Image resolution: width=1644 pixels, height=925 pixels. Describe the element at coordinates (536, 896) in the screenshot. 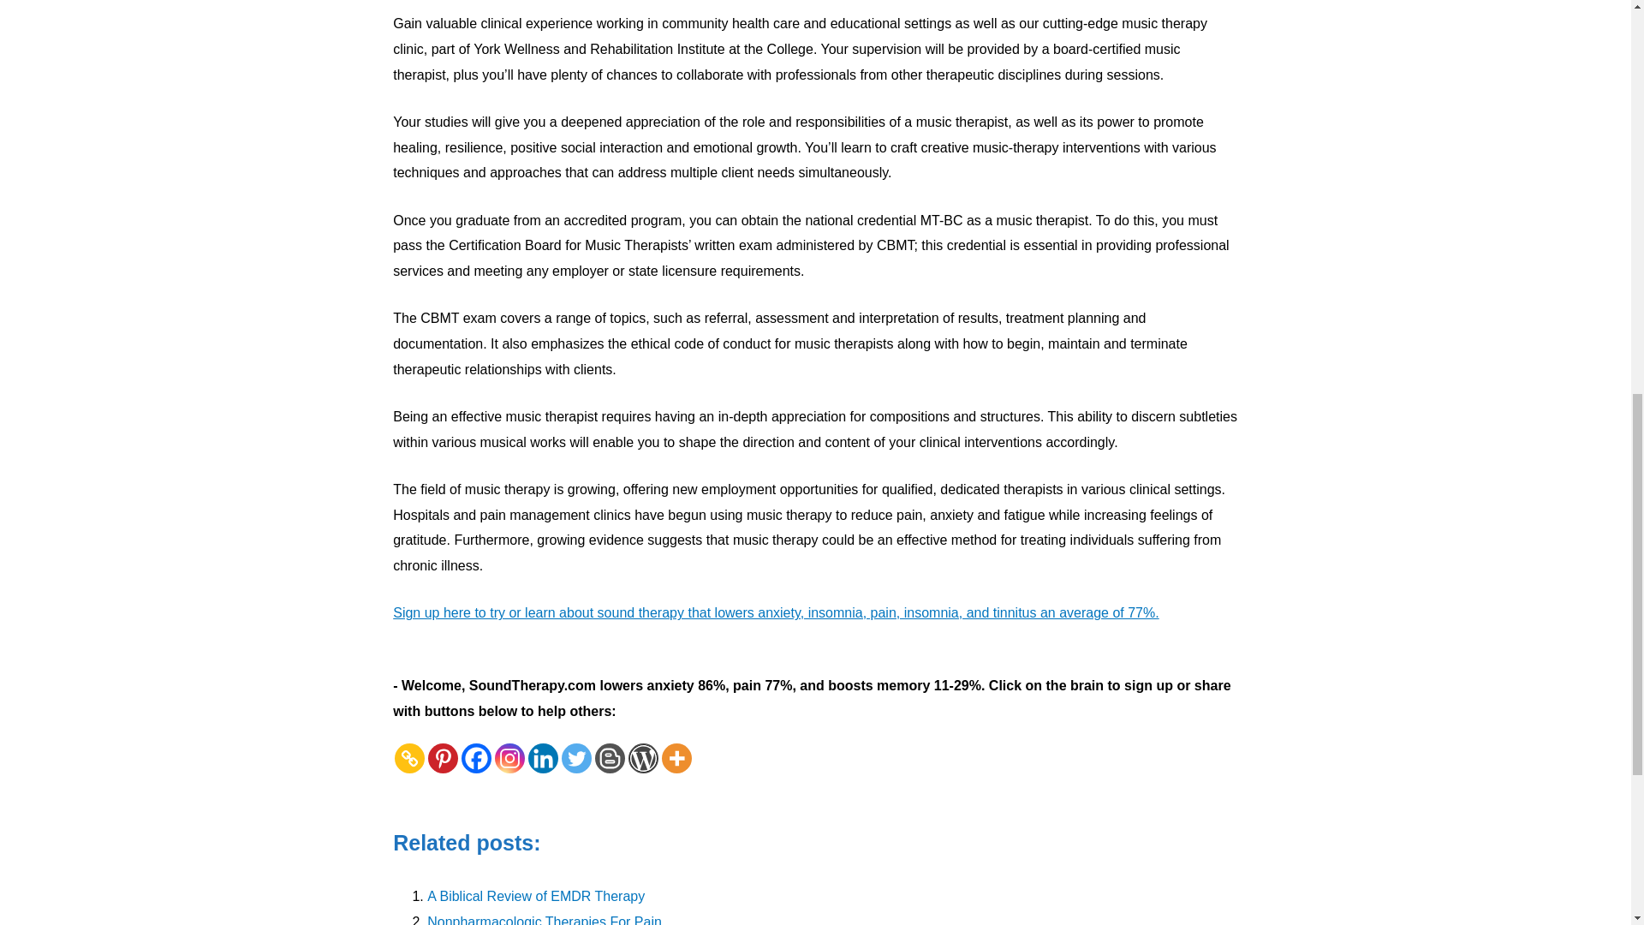

I see `A Biblical Review of EMDR Therapy` at that location.